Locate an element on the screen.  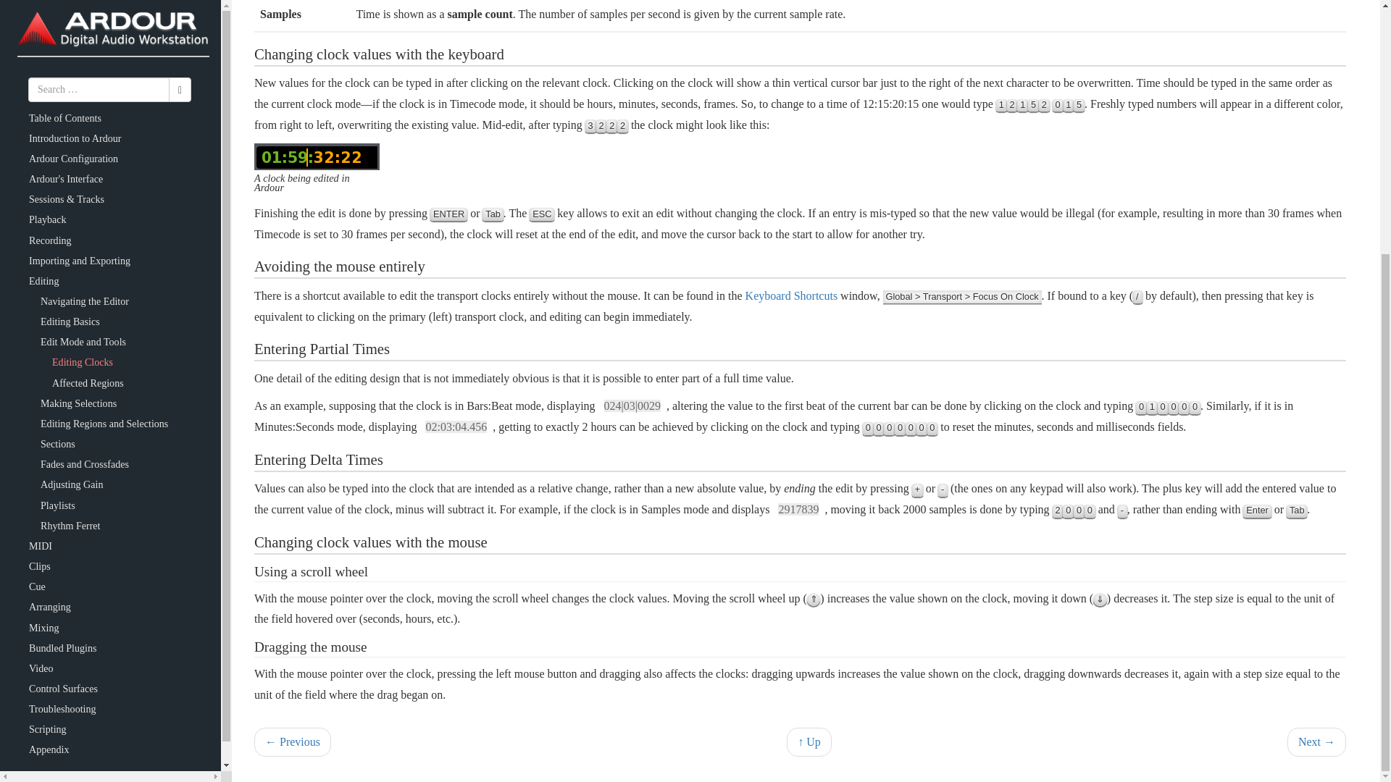
Affected Regions is located at coordinates (88, 14).